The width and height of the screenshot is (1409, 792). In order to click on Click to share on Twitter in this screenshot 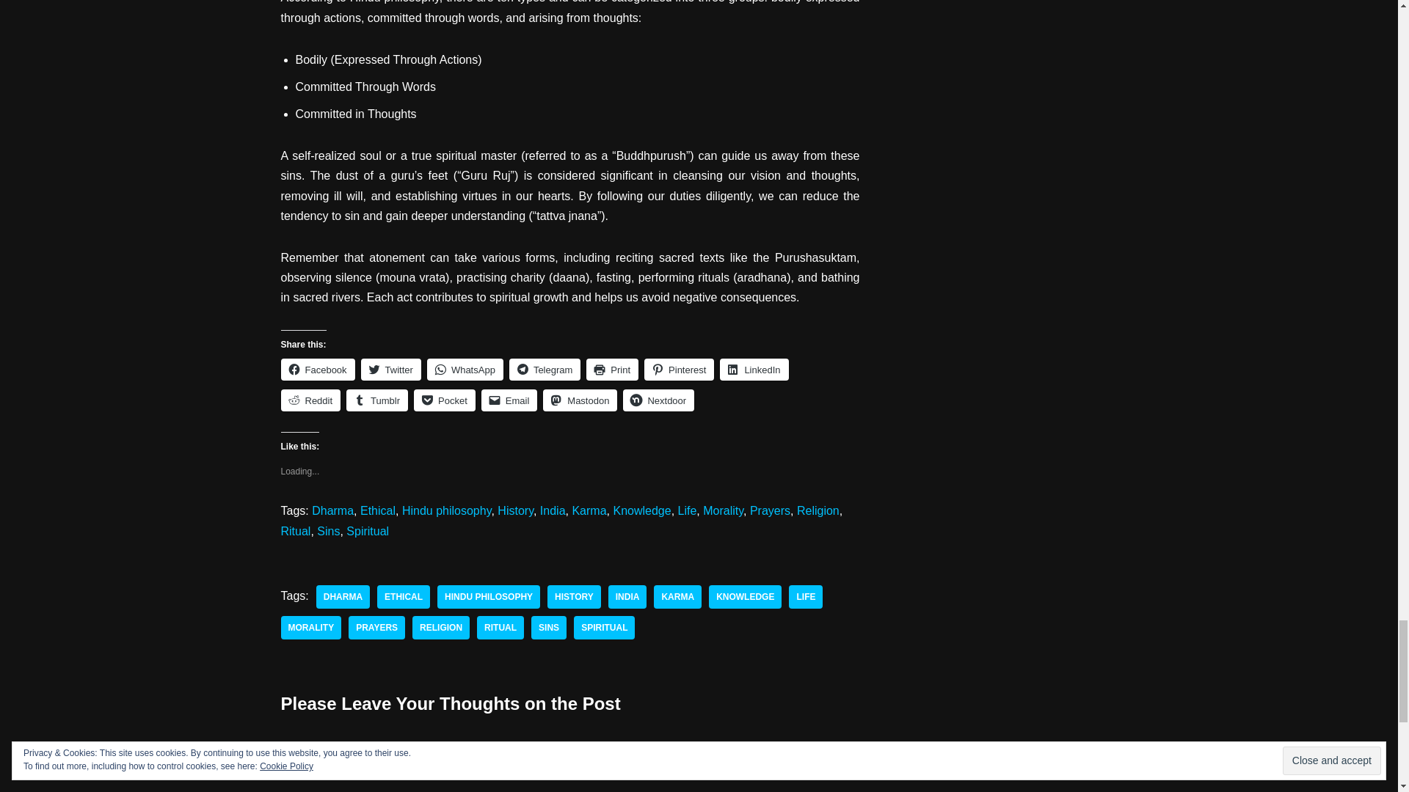, I will do `click(390, 370)`.